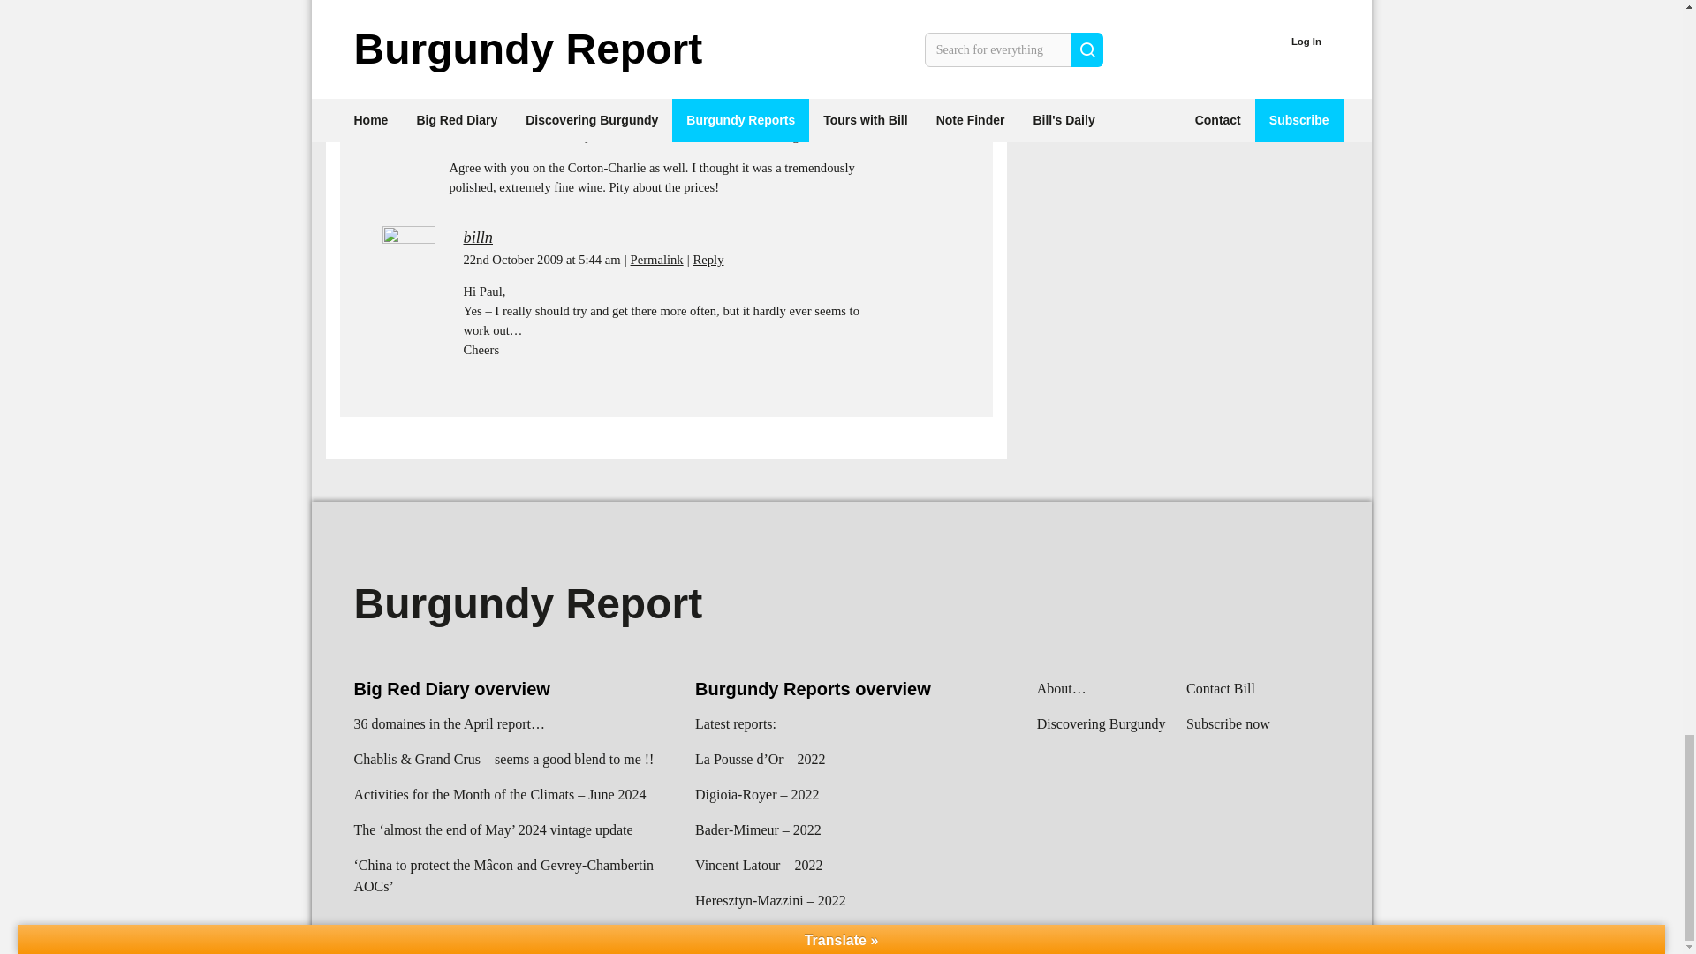 This screenshot has height=954, width=1696. I want to click on billn, so click(478, 237).